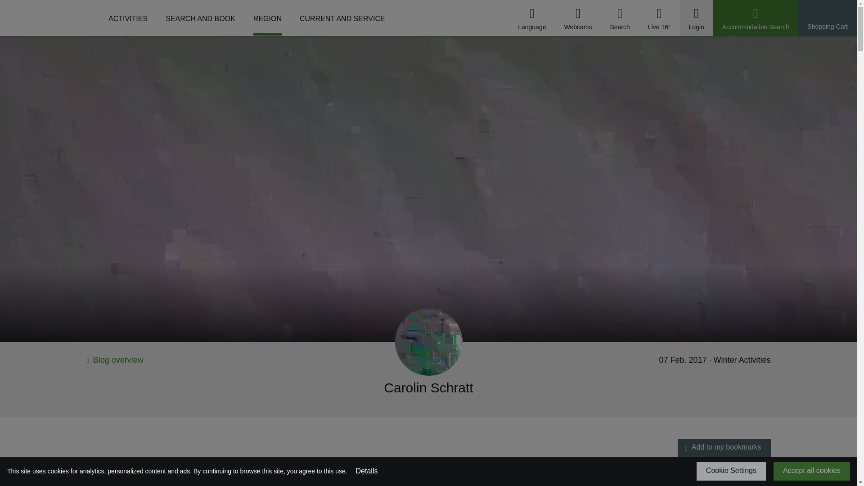 The height and width of the screenshot is (486, 864). I want to click on  Add to my bookmarks, so click(686, 449).